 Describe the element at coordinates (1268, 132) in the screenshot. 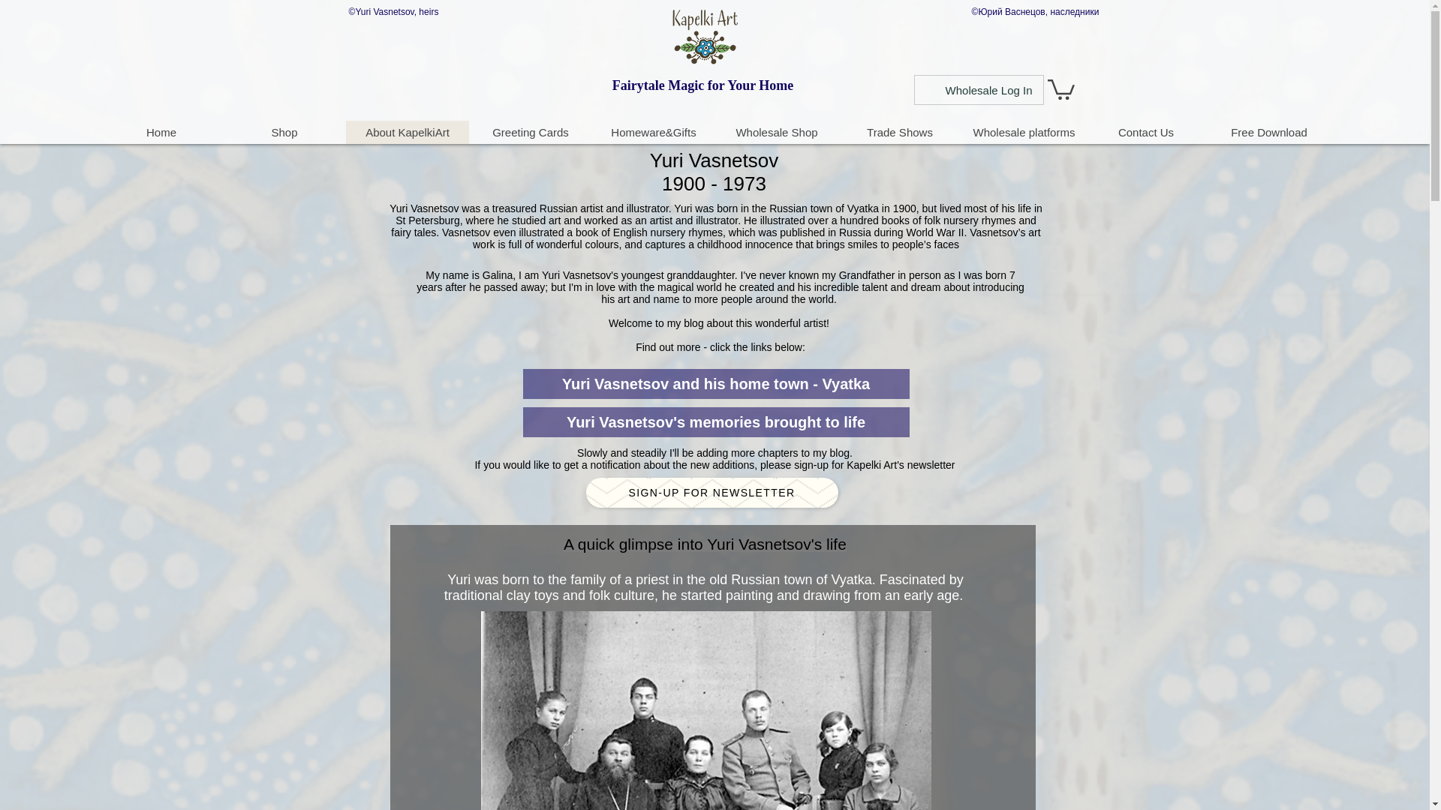

I see `Free Download` at that location.